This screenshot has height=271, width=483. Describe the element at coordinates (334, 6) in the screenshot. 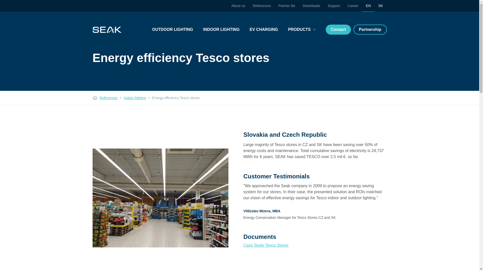

I see `Support` at that location.